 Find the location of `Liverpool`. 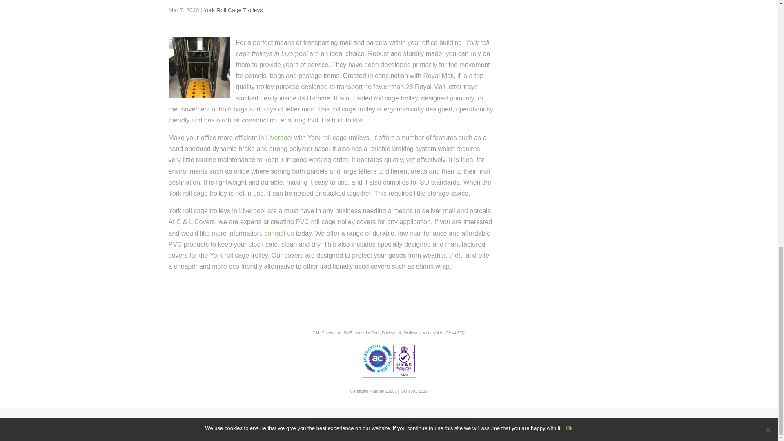

Liverpool is located at coordinates (279, 138).